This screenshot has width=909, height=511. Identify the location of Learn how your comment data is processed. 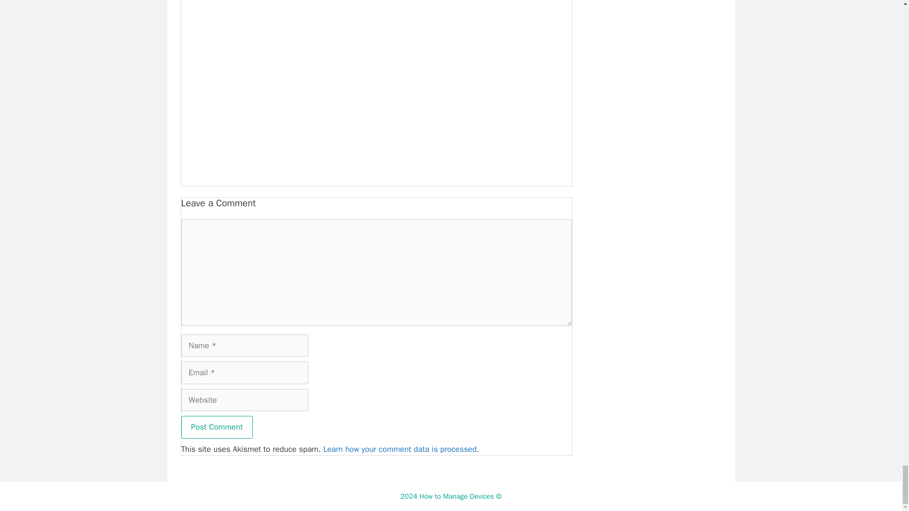
(400, 449).